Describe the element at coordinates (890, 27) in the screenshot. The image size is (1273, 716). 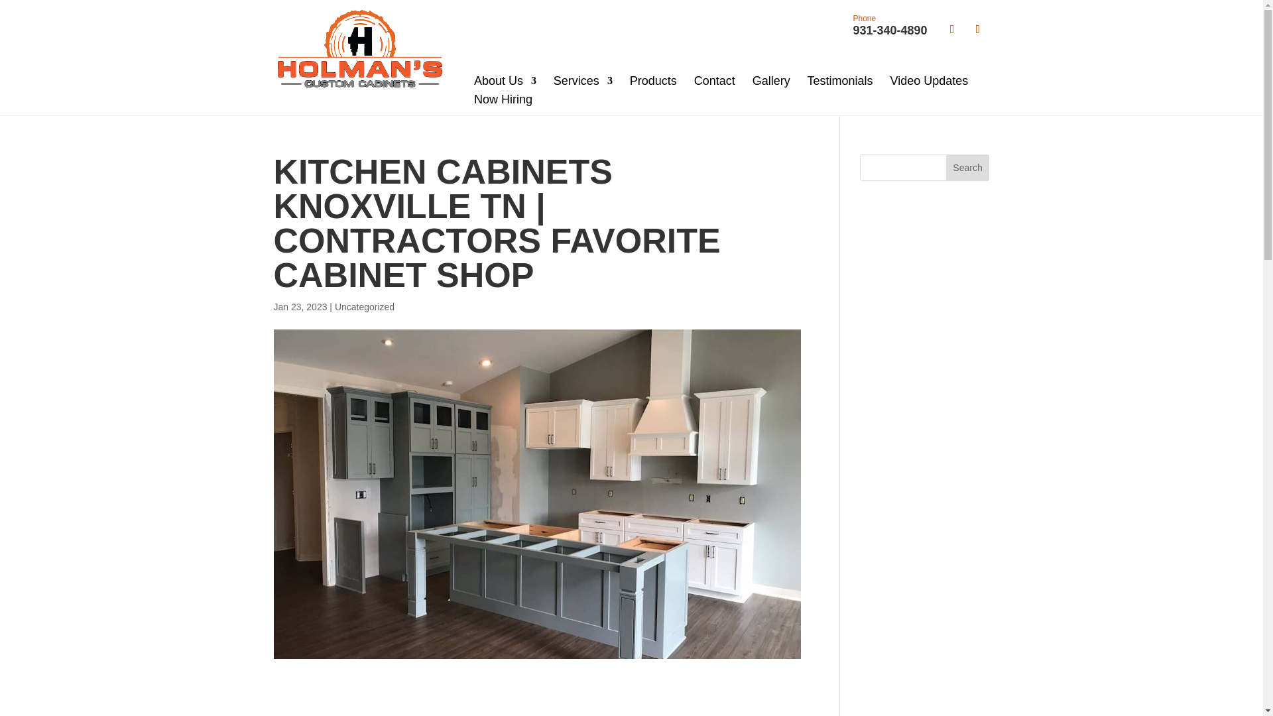
I see `Video Updates` at that location.